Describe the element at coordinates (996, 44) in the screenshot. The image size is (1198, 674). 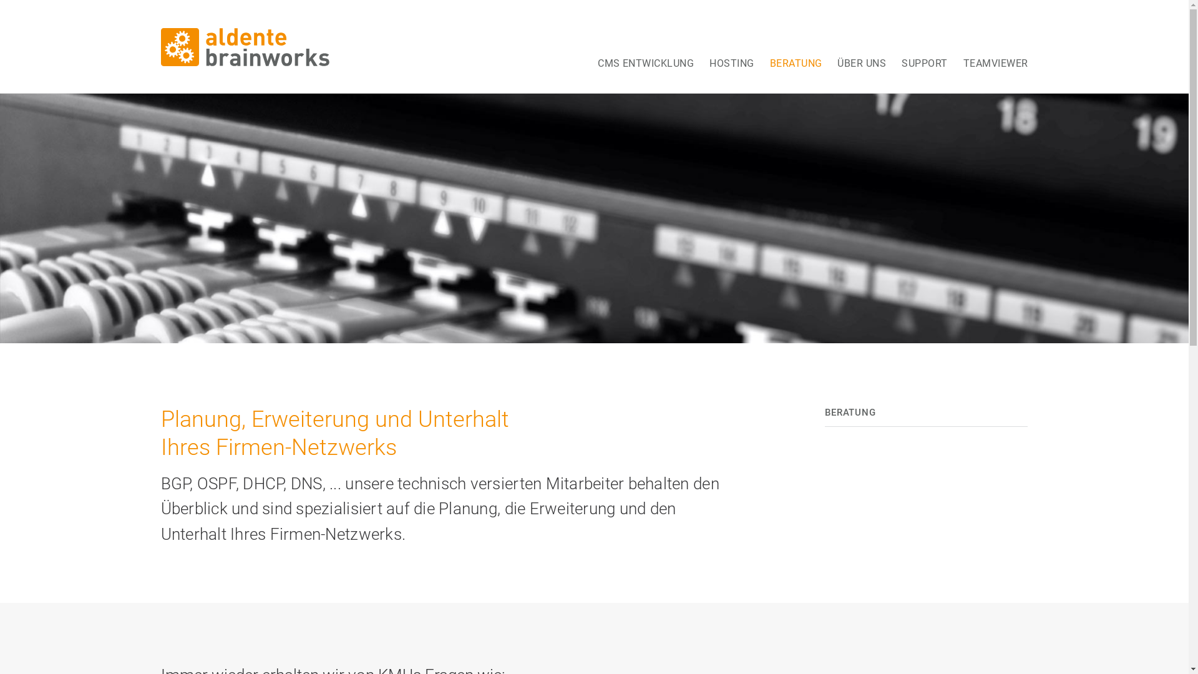
I see `TEAMVIEWER` at that location.